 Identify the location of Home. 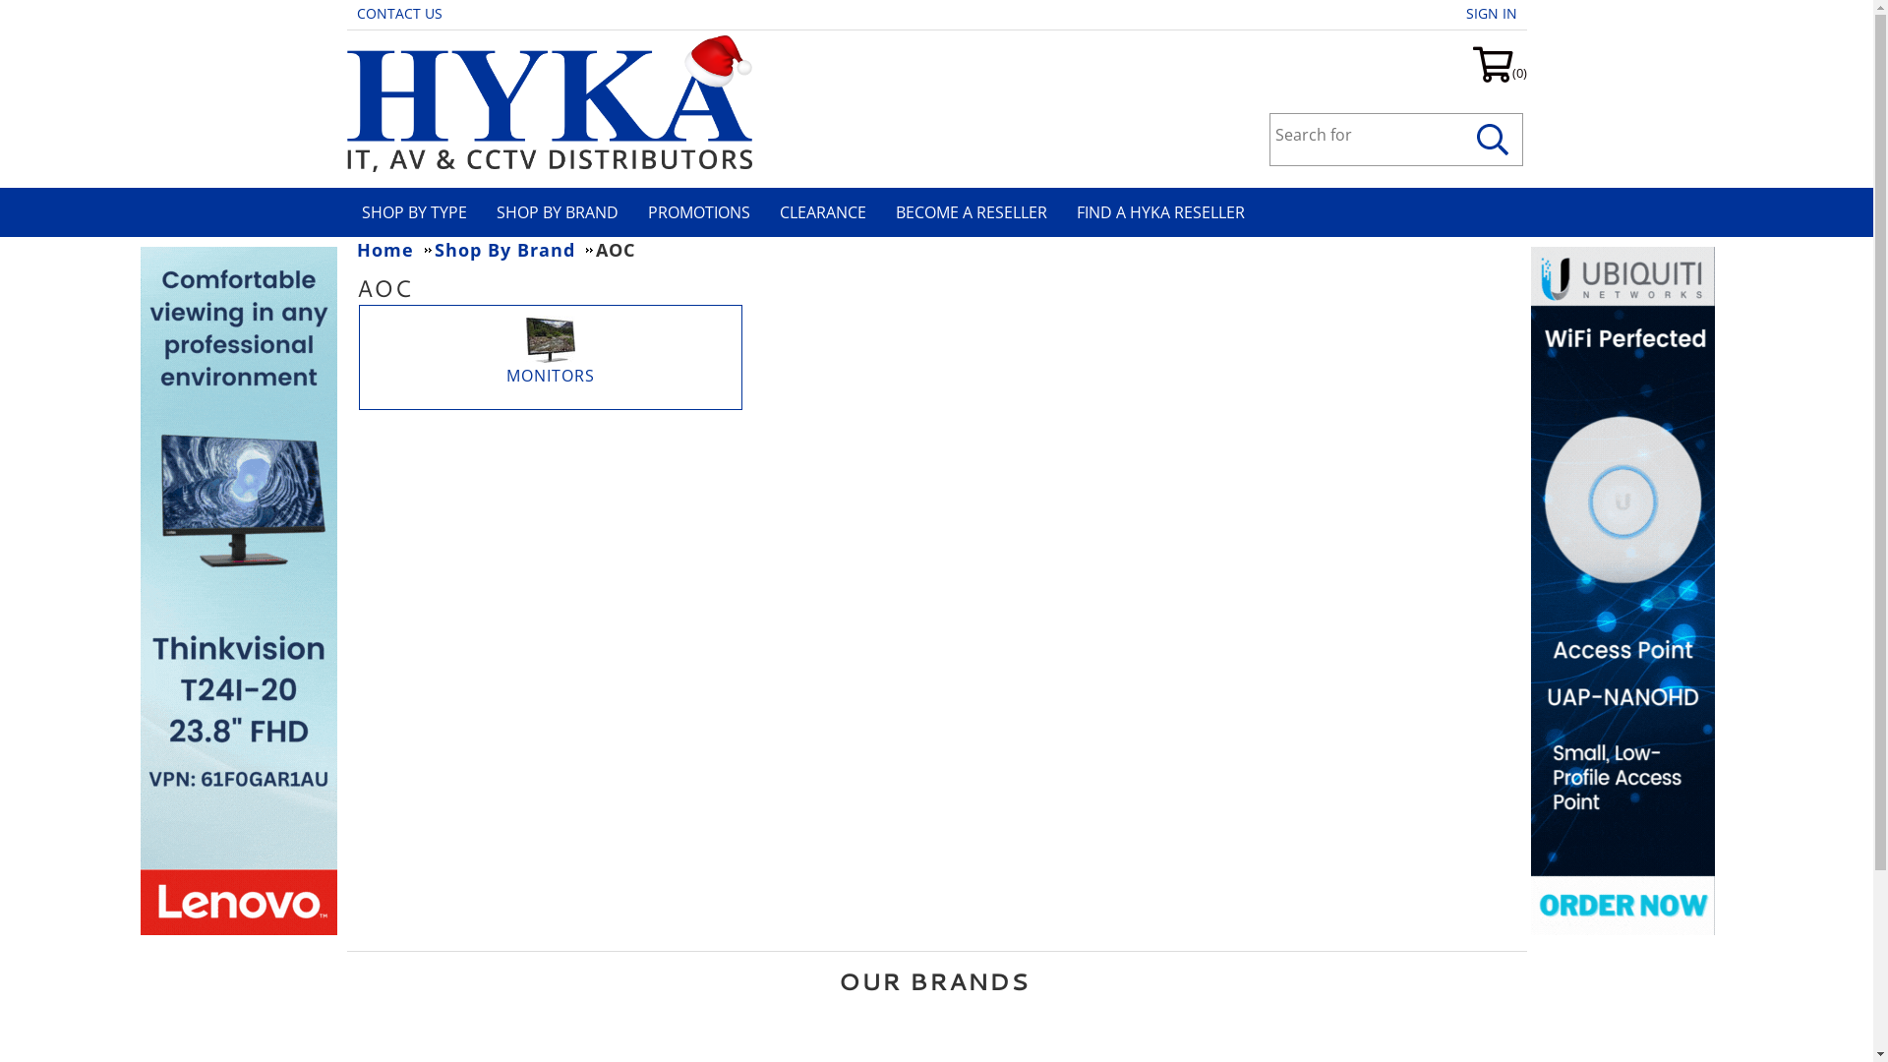
(393, 250).